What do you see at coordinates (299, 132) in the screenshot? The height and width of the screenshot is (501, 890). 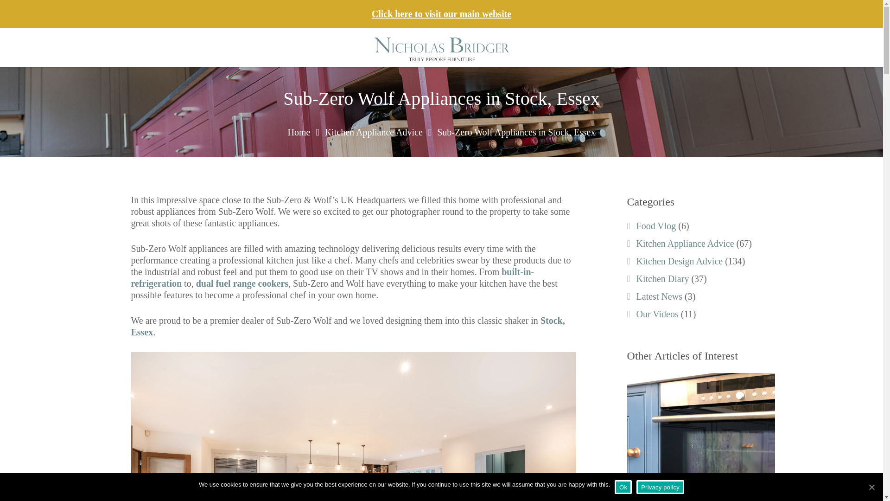 I see `Home` at bounding box center [299, 132].